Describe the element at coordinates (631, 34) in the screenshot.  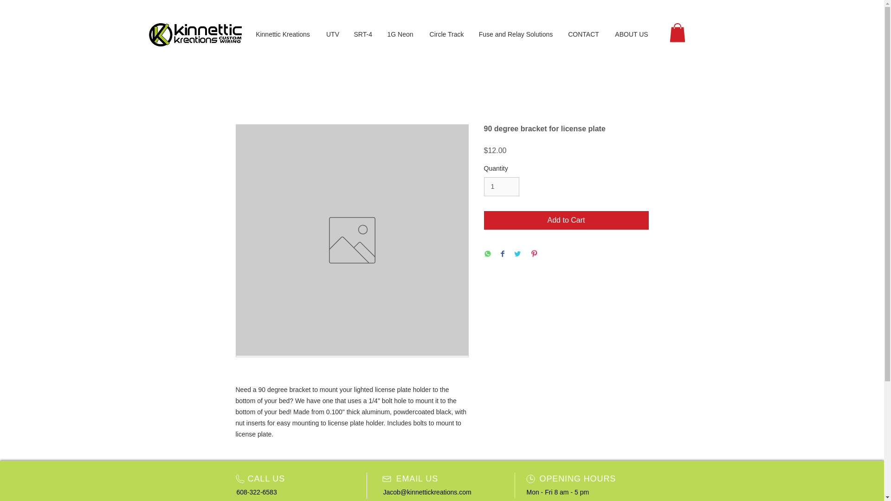
I see `ABOUT US` at that location.